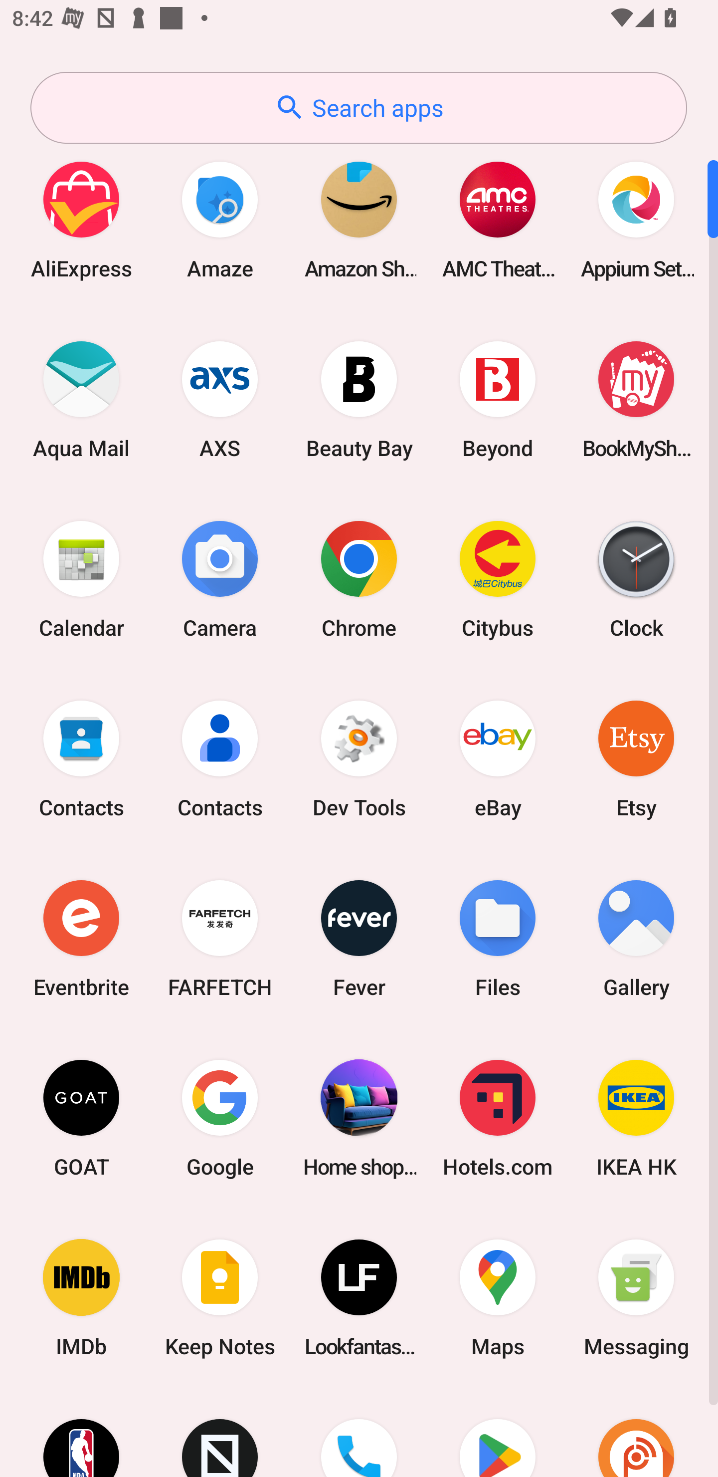  What do you see at coordinates (636, 1118) in the screenshot?
I see `IKEA HK` at bounding box center [636, 1118].